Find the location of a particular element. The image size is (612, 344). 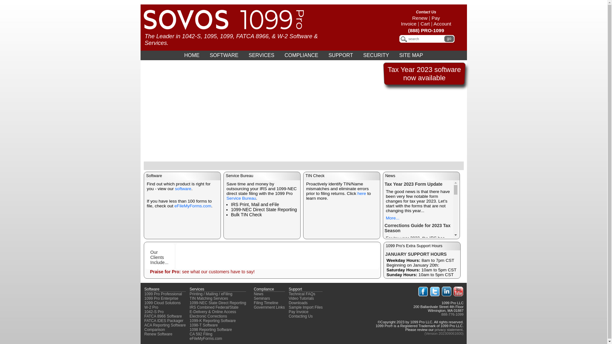

Video Tutorials is located at coordinates (302, 298).